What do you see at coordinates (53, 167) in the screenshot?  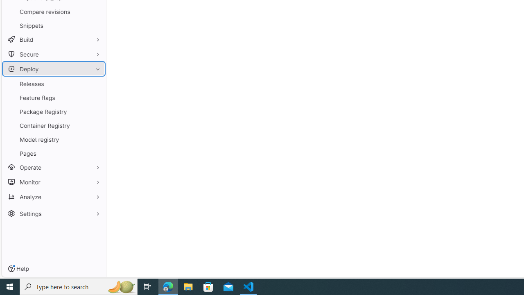 I see `Operate` at bounding box center [53, 167].